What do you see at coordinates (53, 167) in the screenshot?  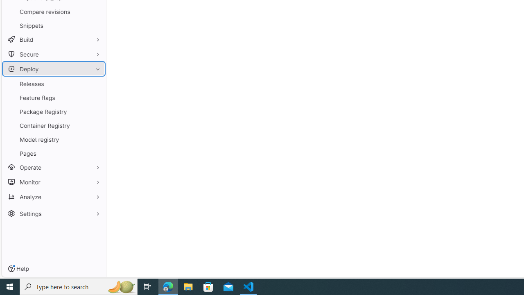 I see `Operate` at bounding box center [53, 167].